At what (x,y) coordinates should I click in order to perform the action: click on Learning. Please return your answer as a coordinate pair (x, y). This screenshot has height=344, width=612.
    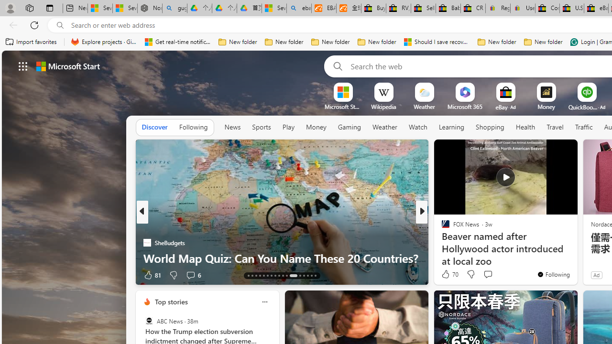
    Looking at the image, I should click on (451, 128).